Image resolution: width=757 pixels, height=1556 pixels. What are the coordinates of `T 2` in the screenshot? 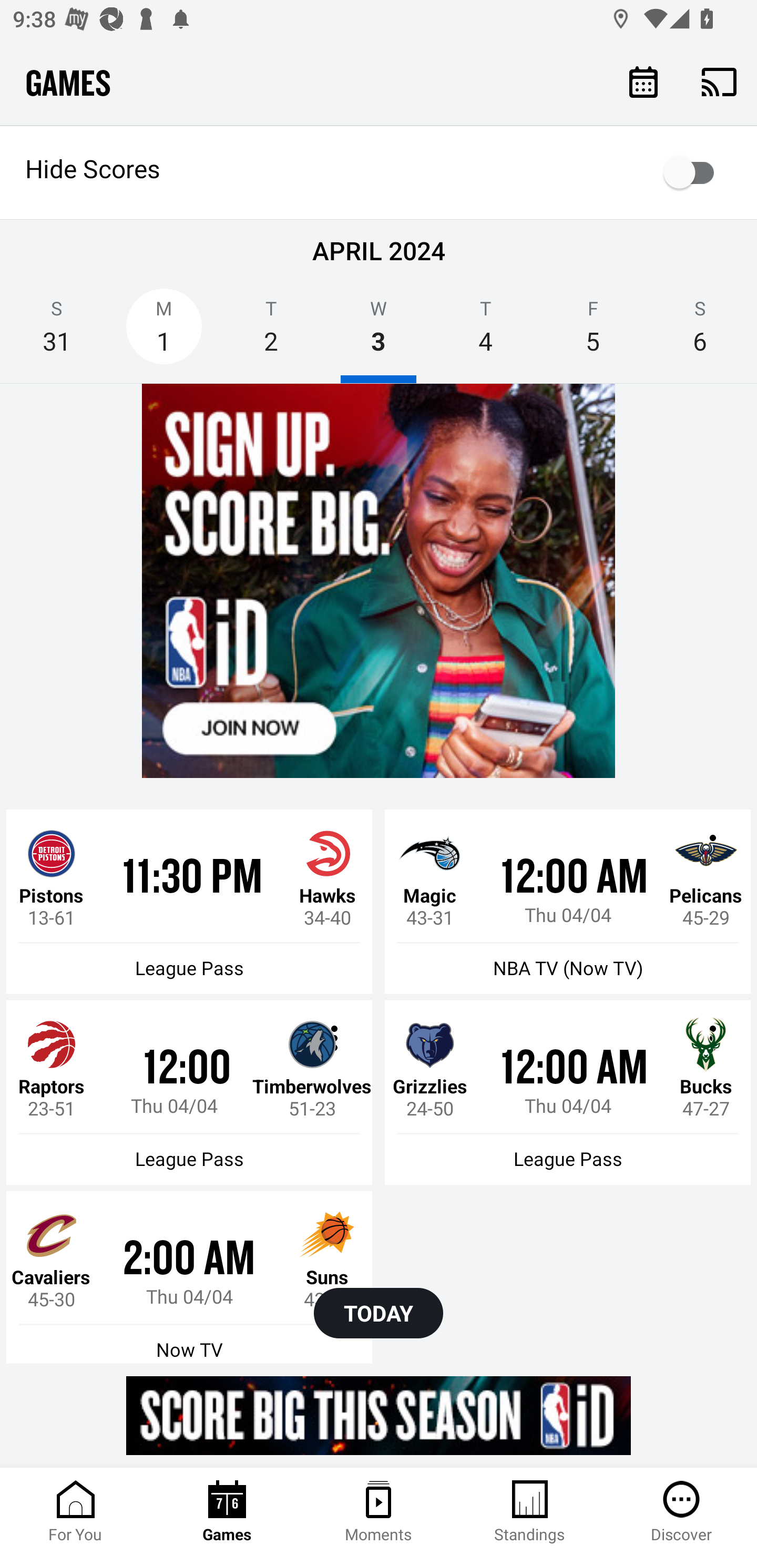 It's located at (271, 332).